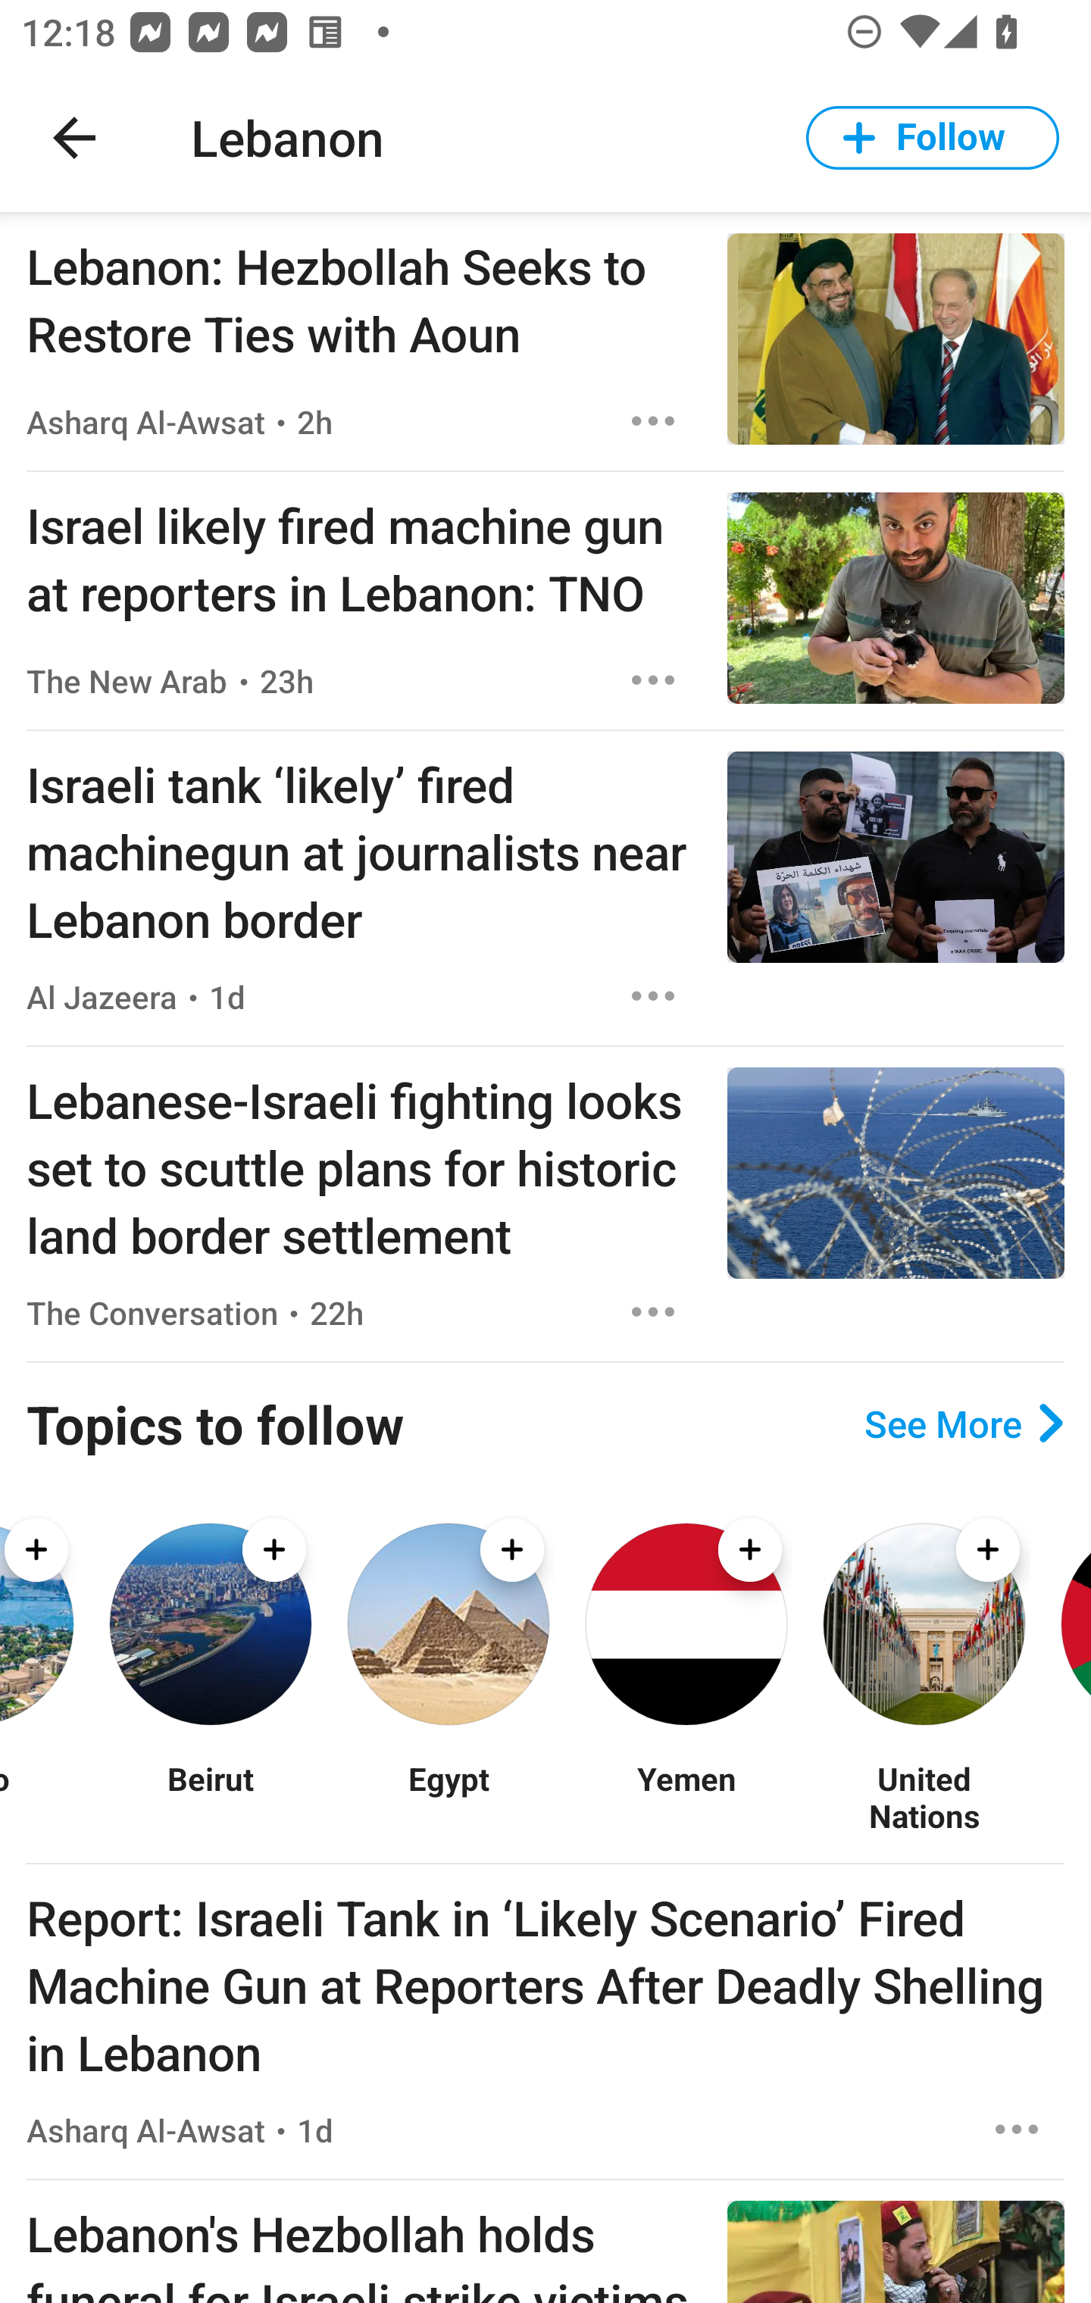  What do you see at coordinates (653, 1312) in the screenshot?
I see `Options` at bounding box center [653, 1312].